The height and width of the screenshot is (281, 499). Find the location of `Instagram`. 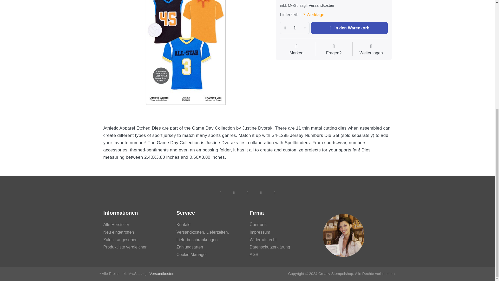

Instagram is located at coordinates (247, 193).